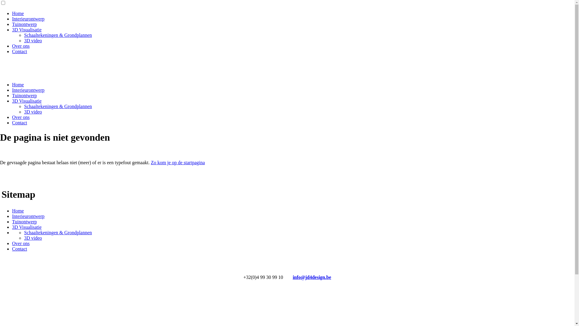 This screenshot has width=579, height=326. I want to click on Schaaltekeningen & Grondplannen, so click(58, 35).